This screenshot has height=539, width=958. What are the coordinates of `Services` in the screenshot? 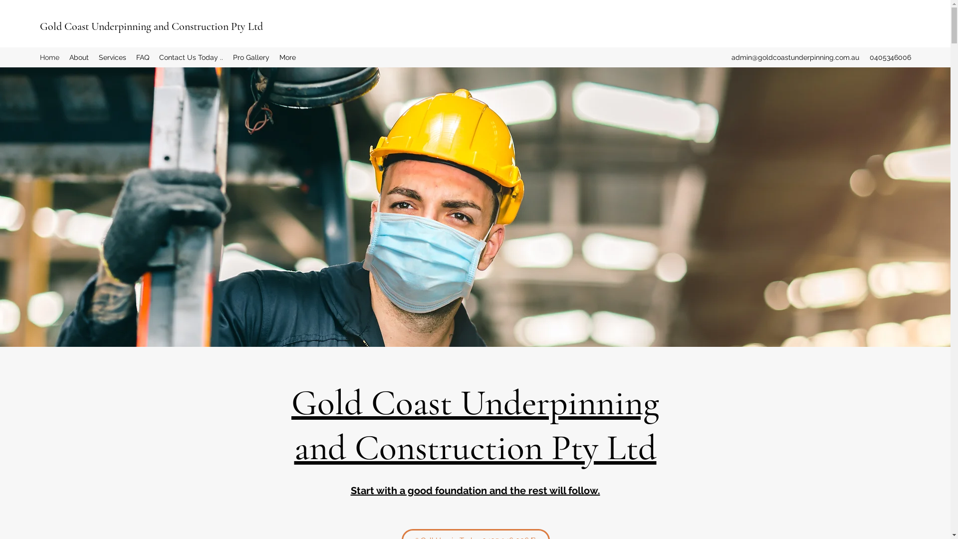 It's located at (113, 57).